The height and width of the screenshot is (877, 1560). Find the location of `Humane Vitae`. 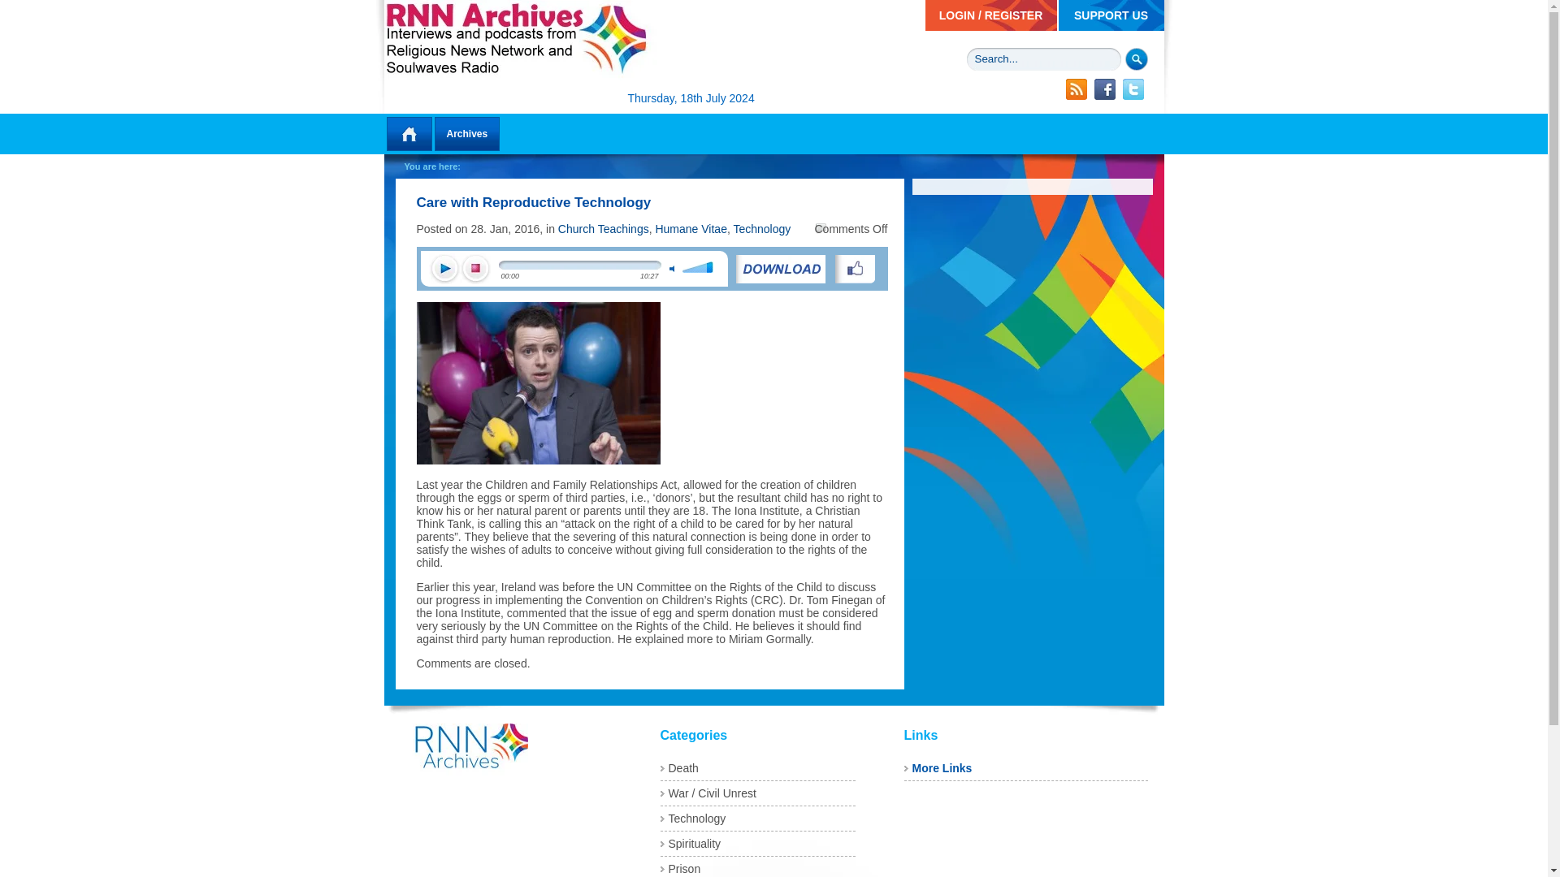

Humane Vitae is located at coordinates (691, 229).